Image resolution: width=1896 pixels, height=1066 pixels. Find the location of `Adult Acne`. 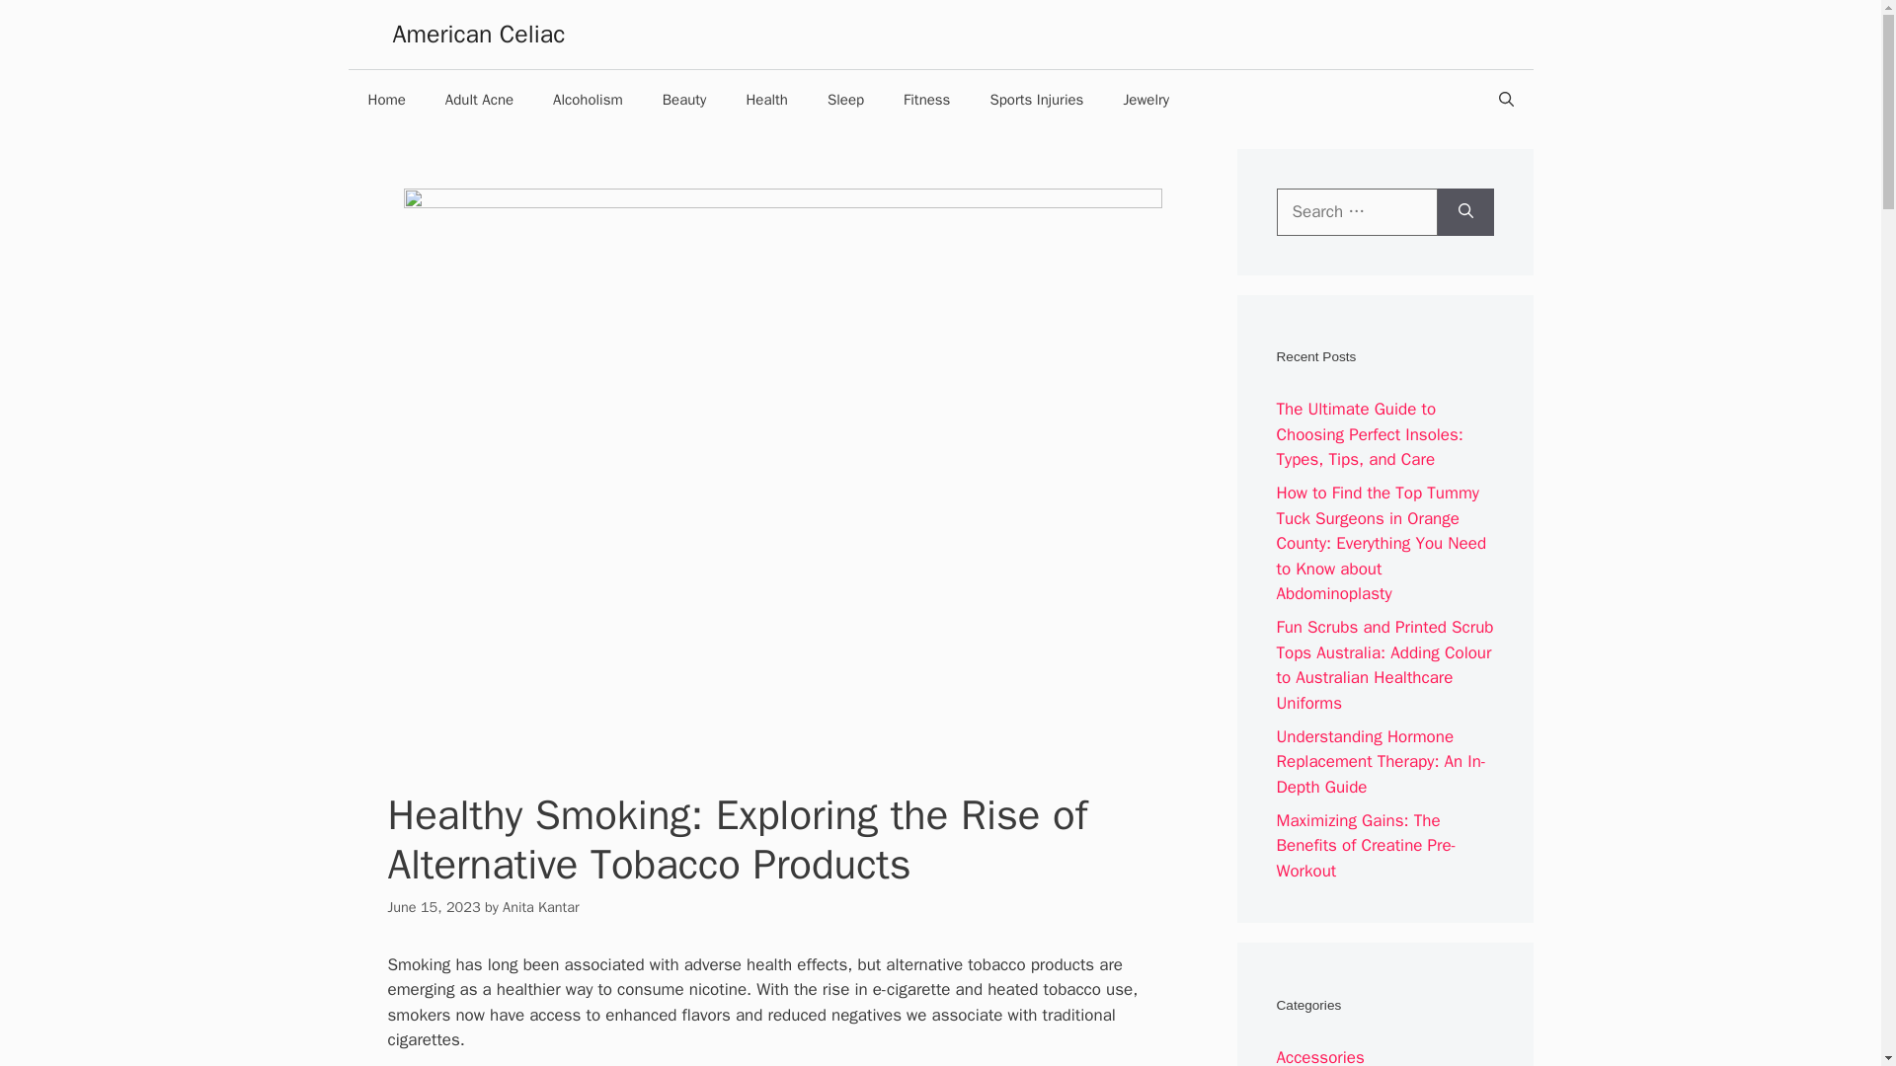

Adult Acne is located at coordinates (478, 99).